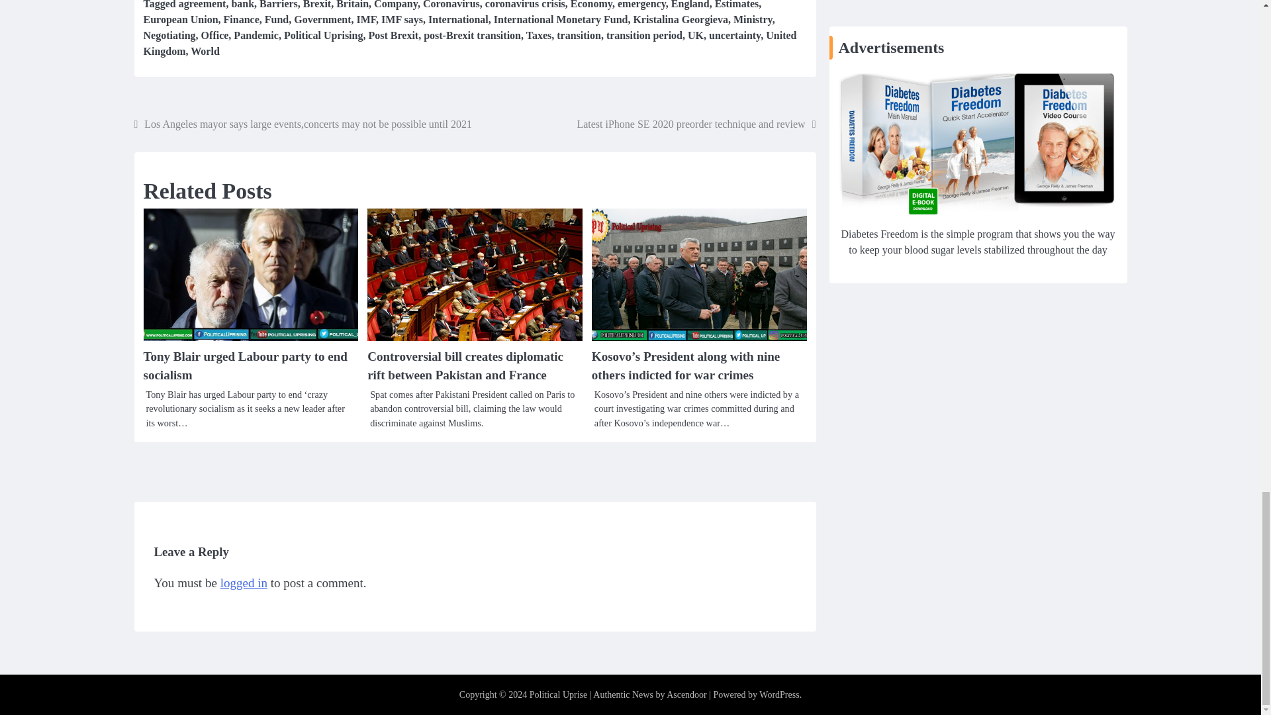  What do you see at coordinates (242, 5) in the screenshot?
I see `bank` at bounding box center [242, 5].